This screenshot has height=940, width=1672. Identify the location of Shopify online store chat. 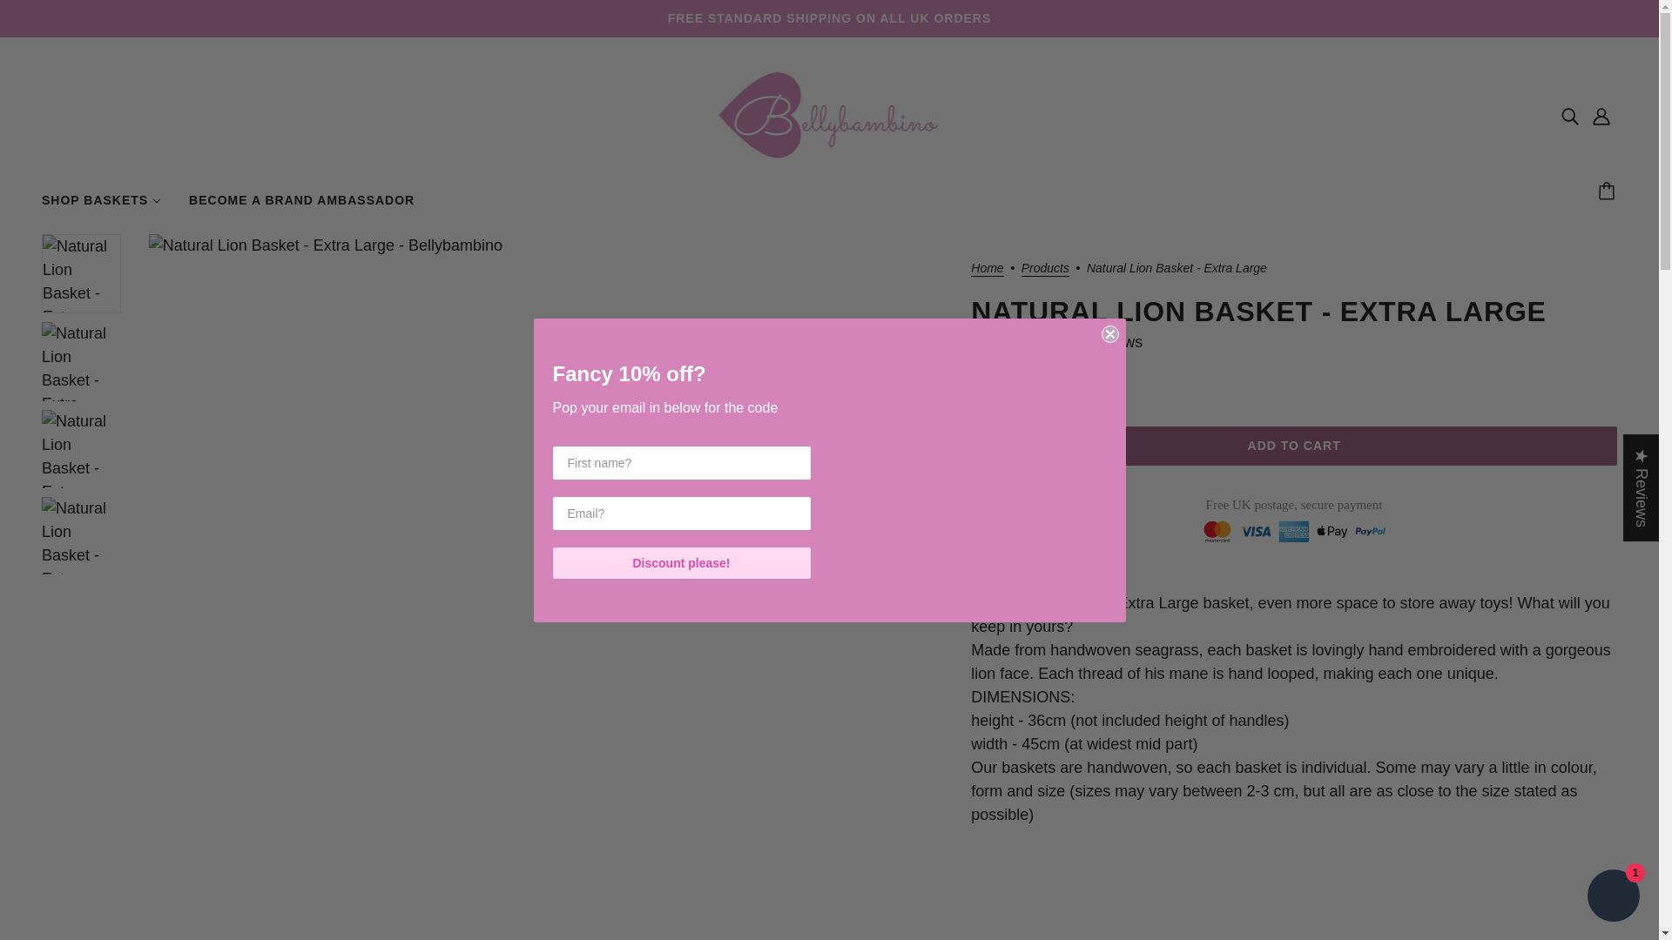
(1613, 897).